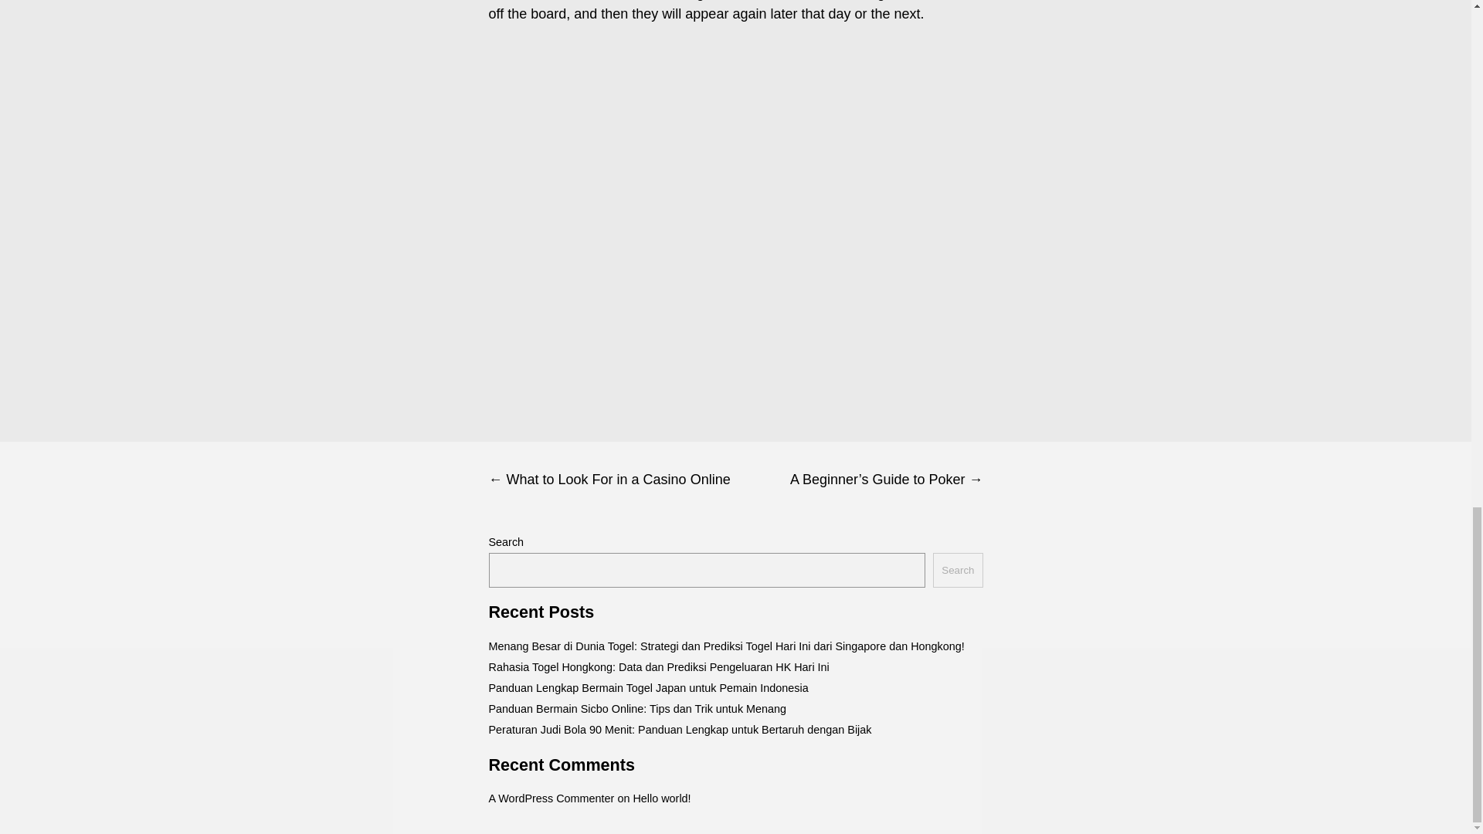 Image resolution: width=1483 pixels, height=834 pixels. What do you see at coordinates (957, 570) in the screenshot?
I see `Search` at bounding box center [957, 570].